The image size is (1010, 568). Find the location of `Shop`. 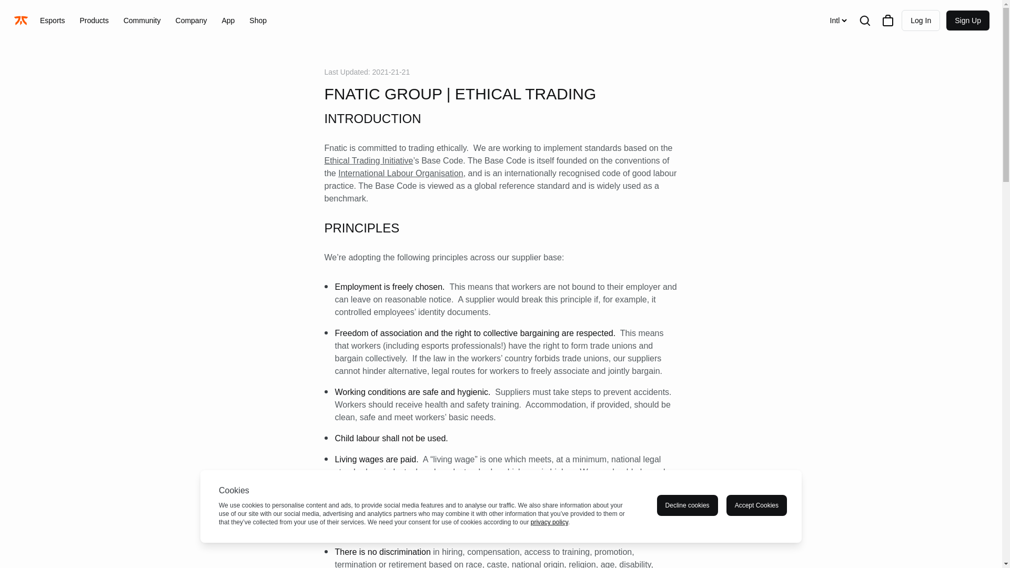

Shop is located at coordinates (258, 20).